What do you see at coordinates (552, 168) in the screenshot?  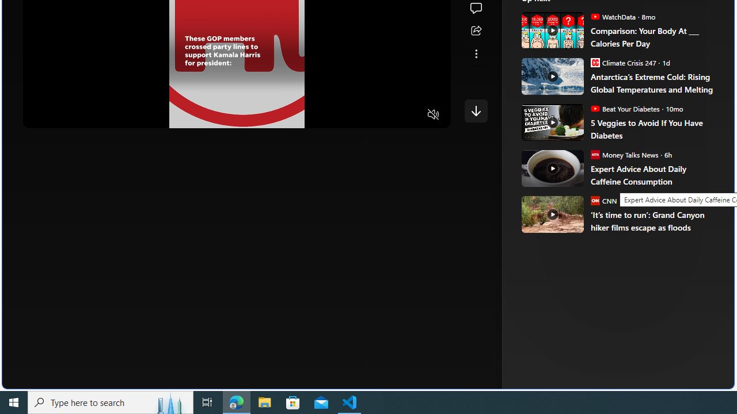 I see `Expert Advice About Daily Caffeine Consumption` at bounding box center [552, 168].